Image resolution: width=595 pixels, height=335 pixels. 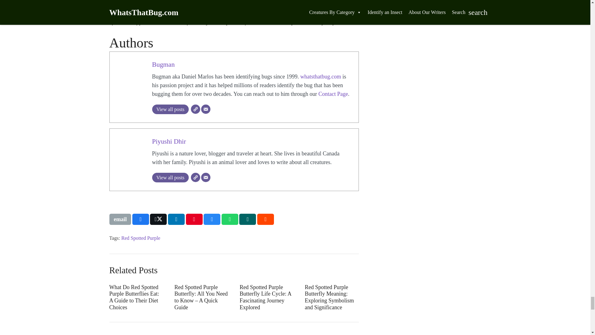 I want to click on View all posts, so click(x=170, y=177).